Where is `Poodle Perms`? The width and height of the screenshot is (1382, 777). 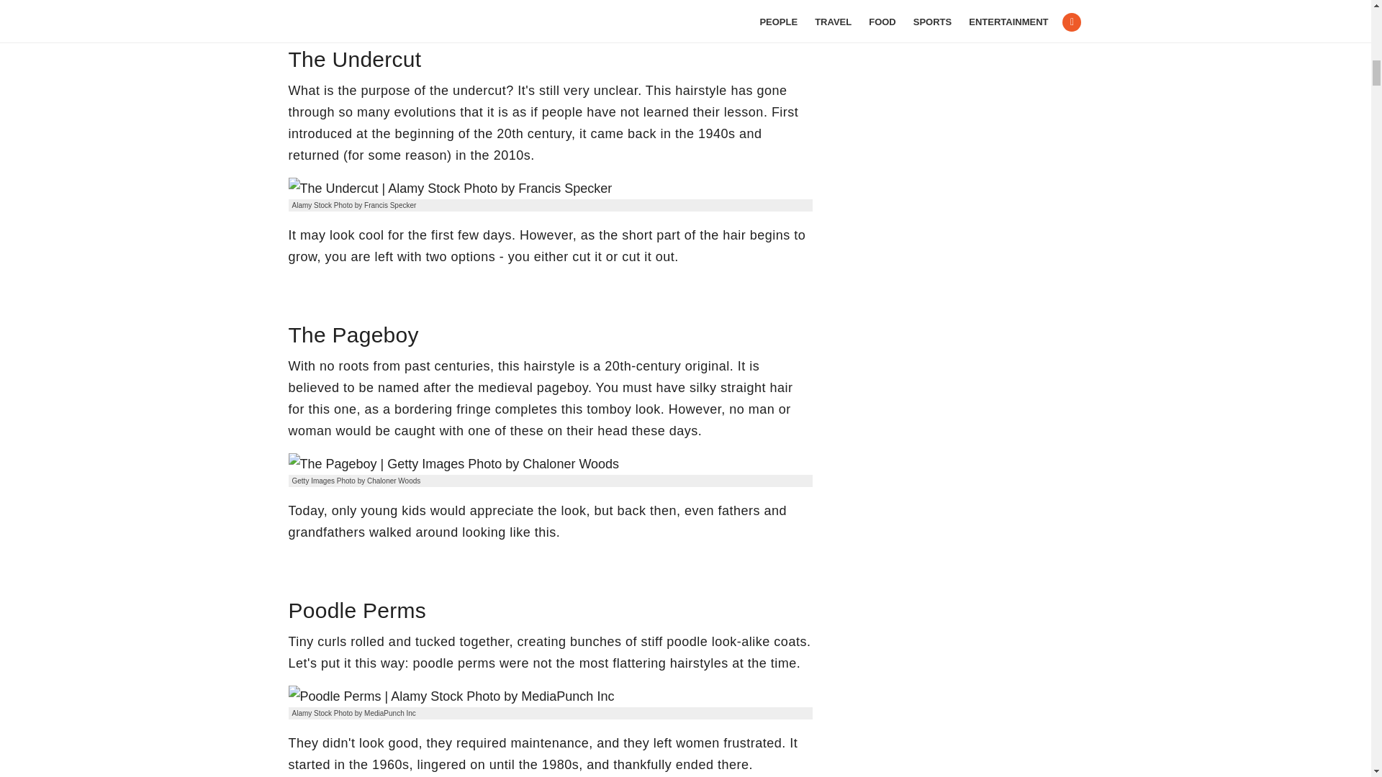
Poodle Perms is located at coordinates (451, 696).